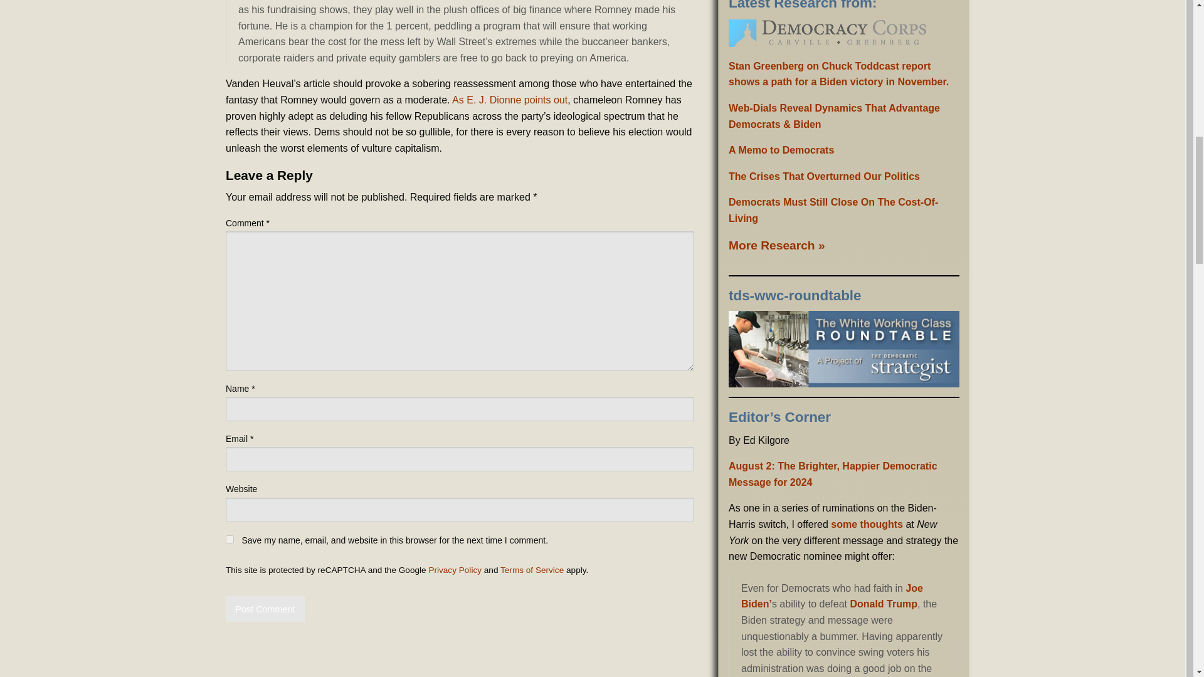 The image size is (1204, 677). I want to click on Post Comment, so click(265, 609).